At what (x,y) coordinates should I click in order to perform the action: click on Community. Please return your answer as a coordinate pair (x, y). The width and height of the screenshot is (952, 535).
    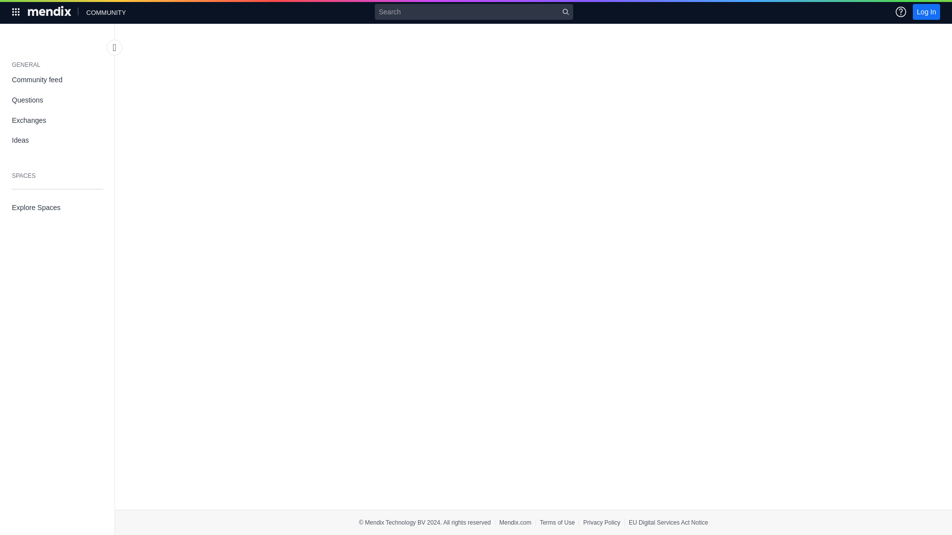
    Looking at the image, I should click on (106, 11).